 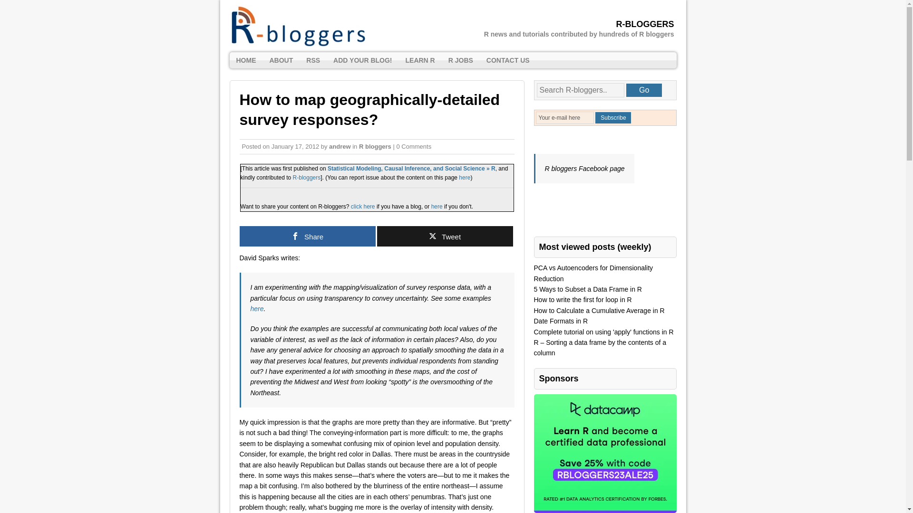 What do you see at coordinates (599, 311) in the screenshot?
I see `How to Calculate a Cumulative Average in R` at bounding box center [599, 311].